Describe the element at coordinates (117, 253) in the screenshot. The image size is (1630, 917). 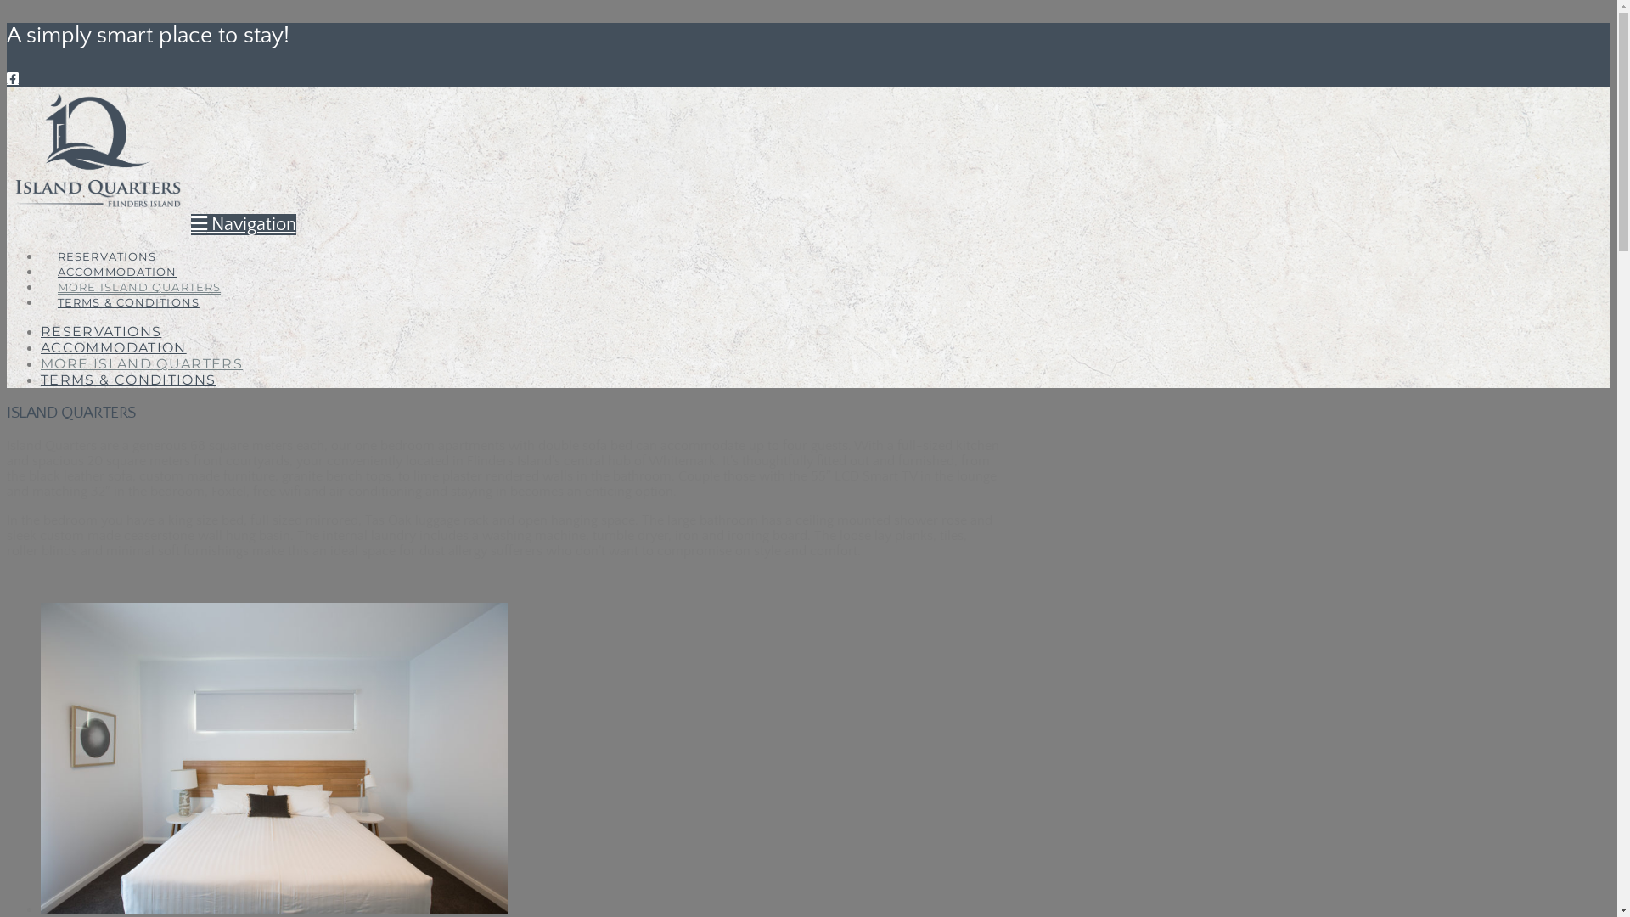
I see `ACCOMMODATION` at that location.